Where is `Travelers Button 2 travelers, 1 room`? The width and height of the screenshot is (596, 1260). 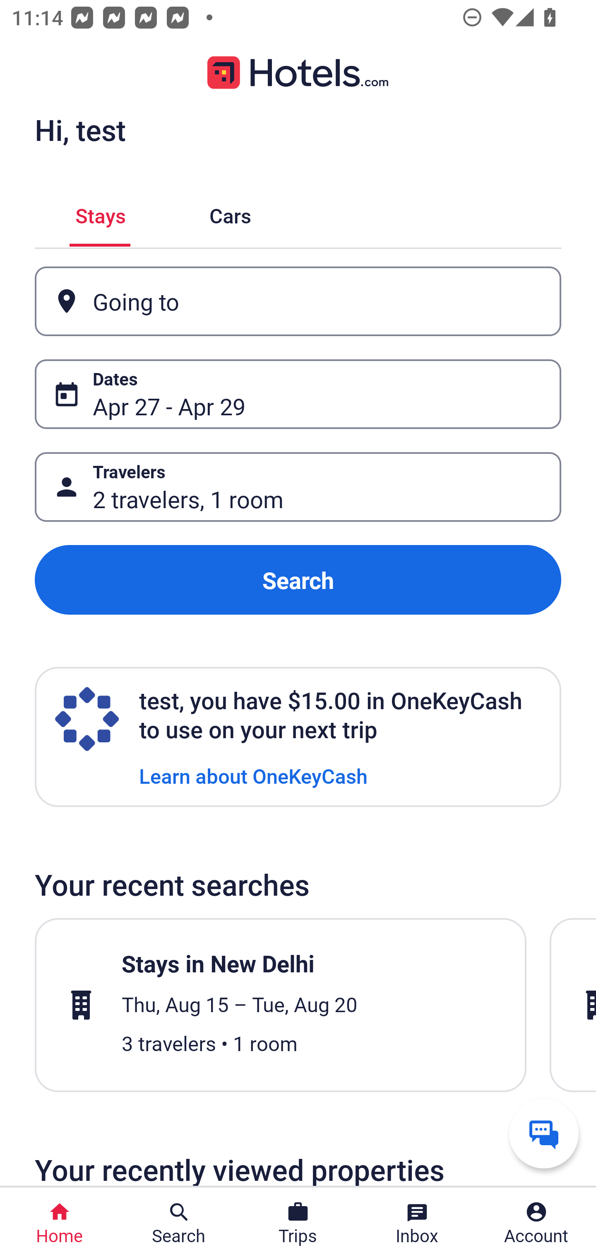 Travelers Button 2 travelers, 1 room is located at coordinates (298, 487).